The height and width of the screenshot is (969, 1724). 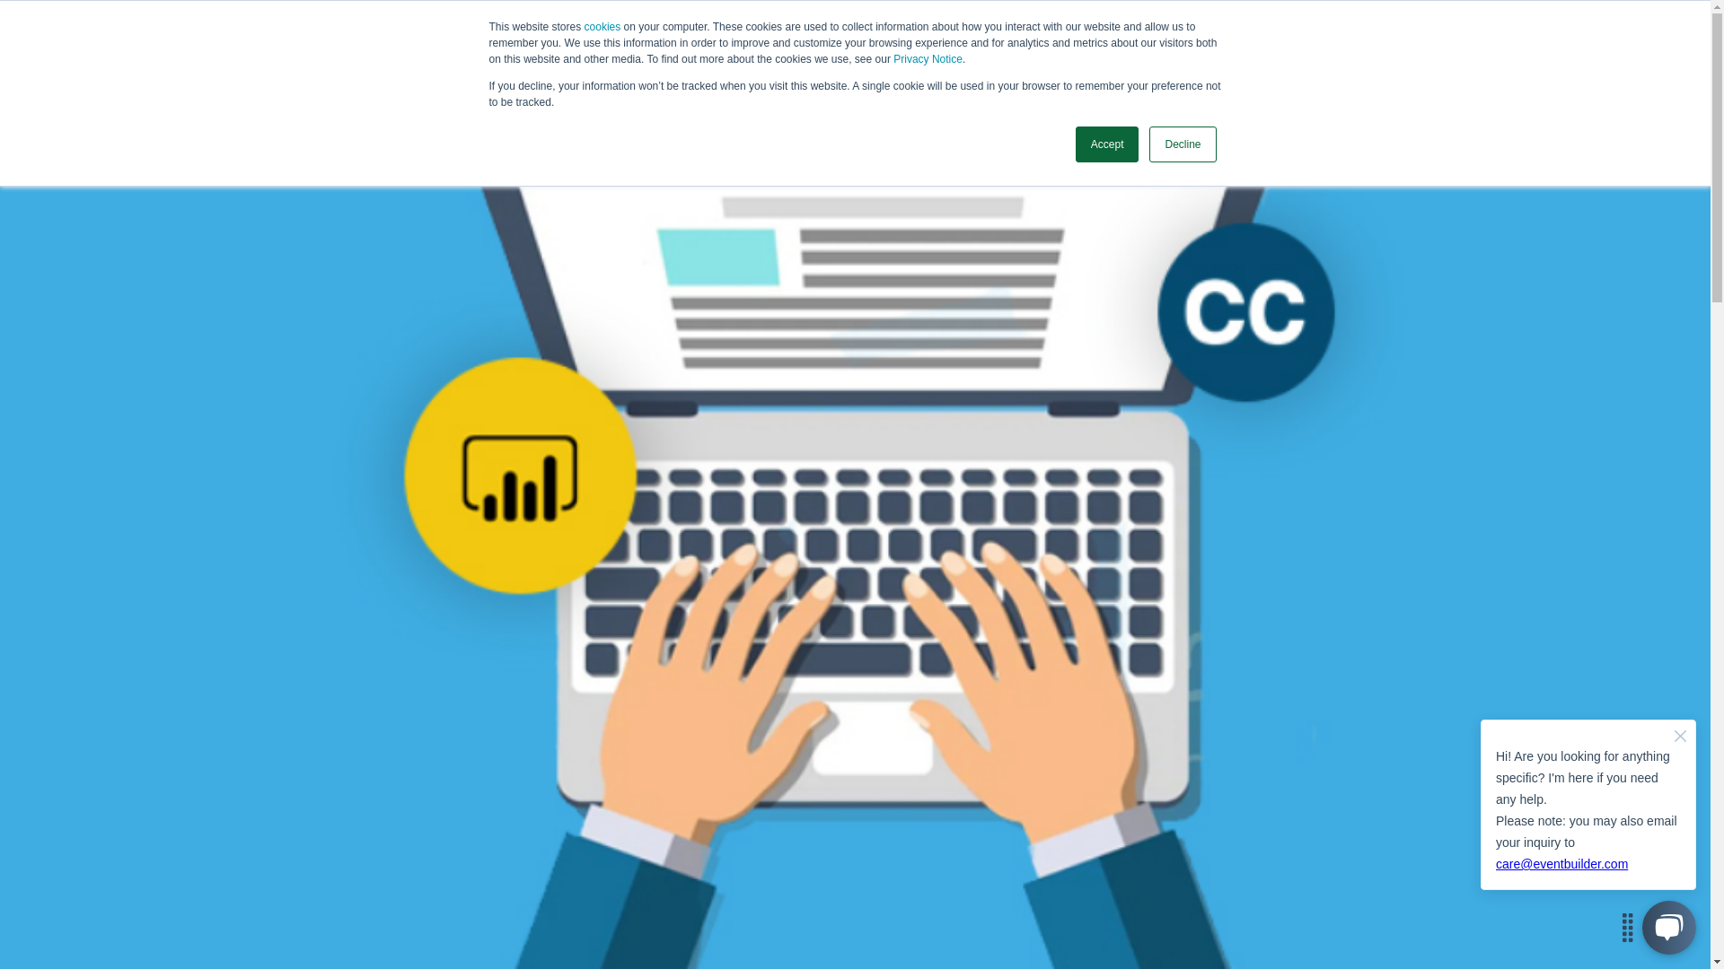 What do you see at coordinates (603, 26) in the screenshot?
I see `cookies` at bounding box center [603, 26].